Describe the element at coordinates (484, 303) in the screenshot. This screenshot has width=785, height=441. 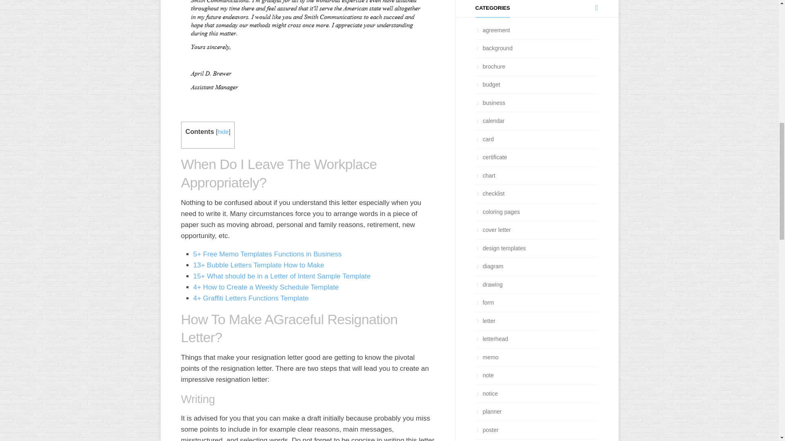
I see `form` at that location.